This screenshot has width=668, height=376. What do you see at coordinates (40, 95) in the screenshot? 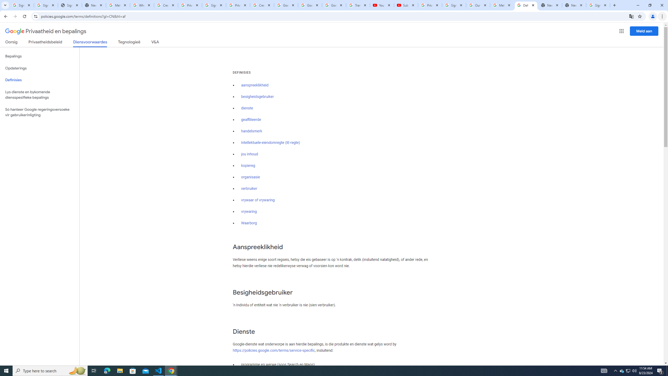
I see `Lys dienste en bykomende diensspesifieke bepalings` at bounding box center [40, 95].